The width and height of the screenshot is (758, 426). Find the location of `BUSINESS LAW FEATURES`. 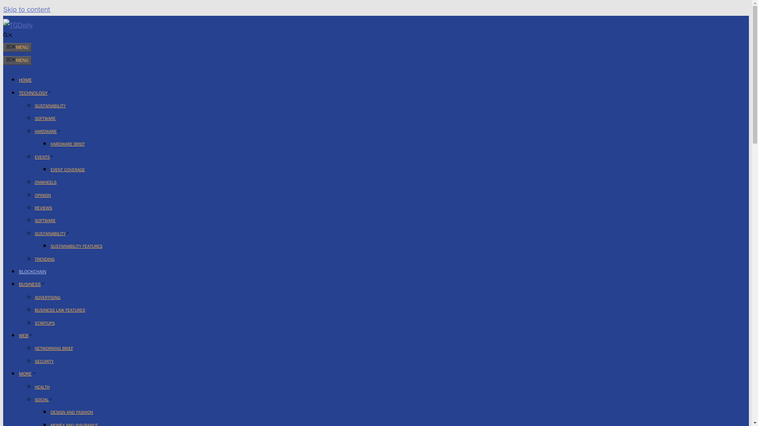

BUSINESS LAW FEATURES is located at coordinates (60, 310).